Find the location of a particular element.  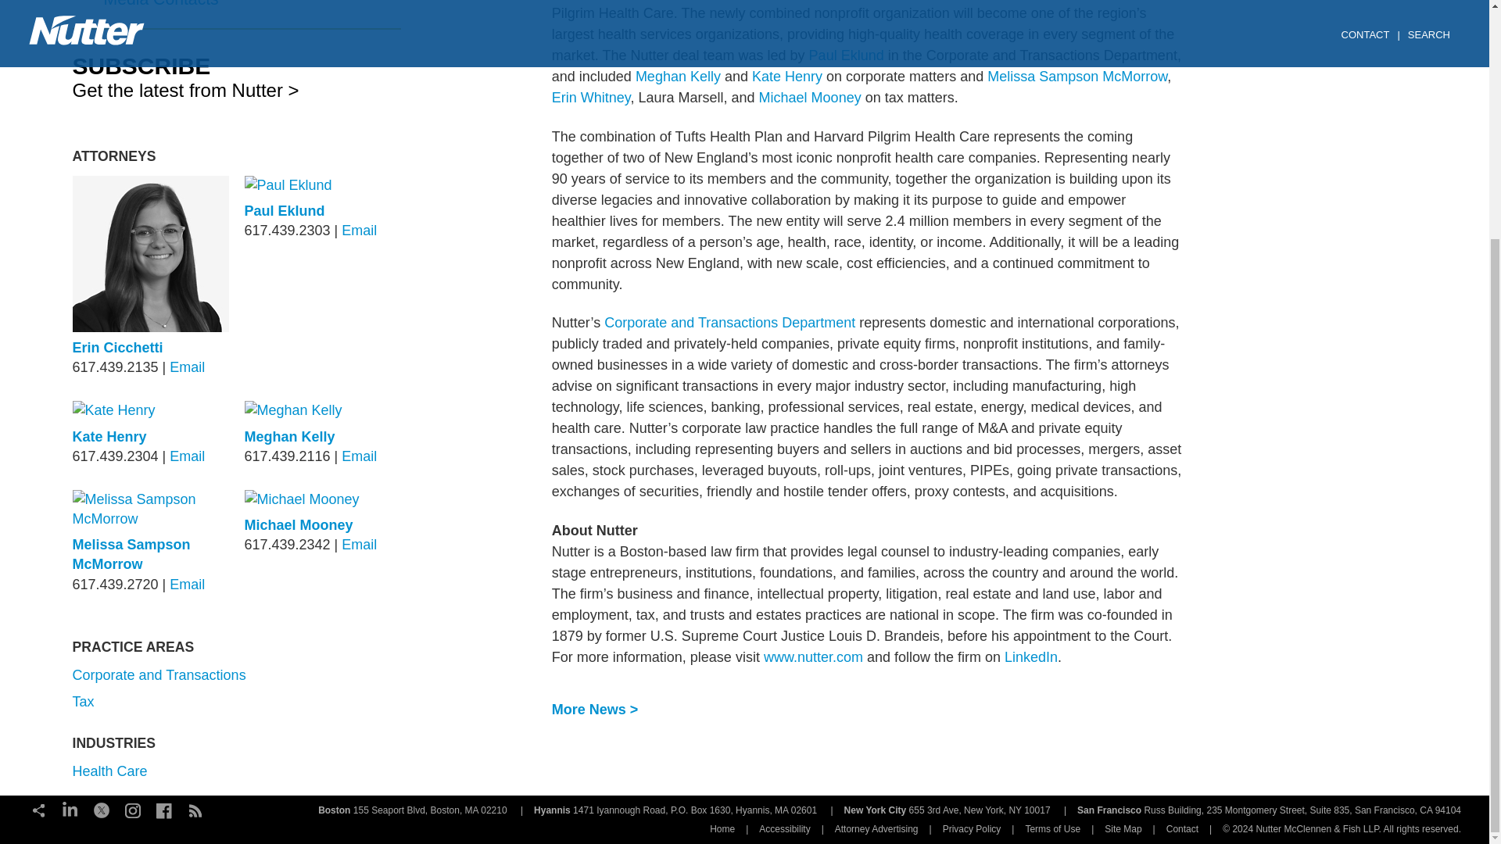

www.nutter.com is located at coordinates (813, 656).